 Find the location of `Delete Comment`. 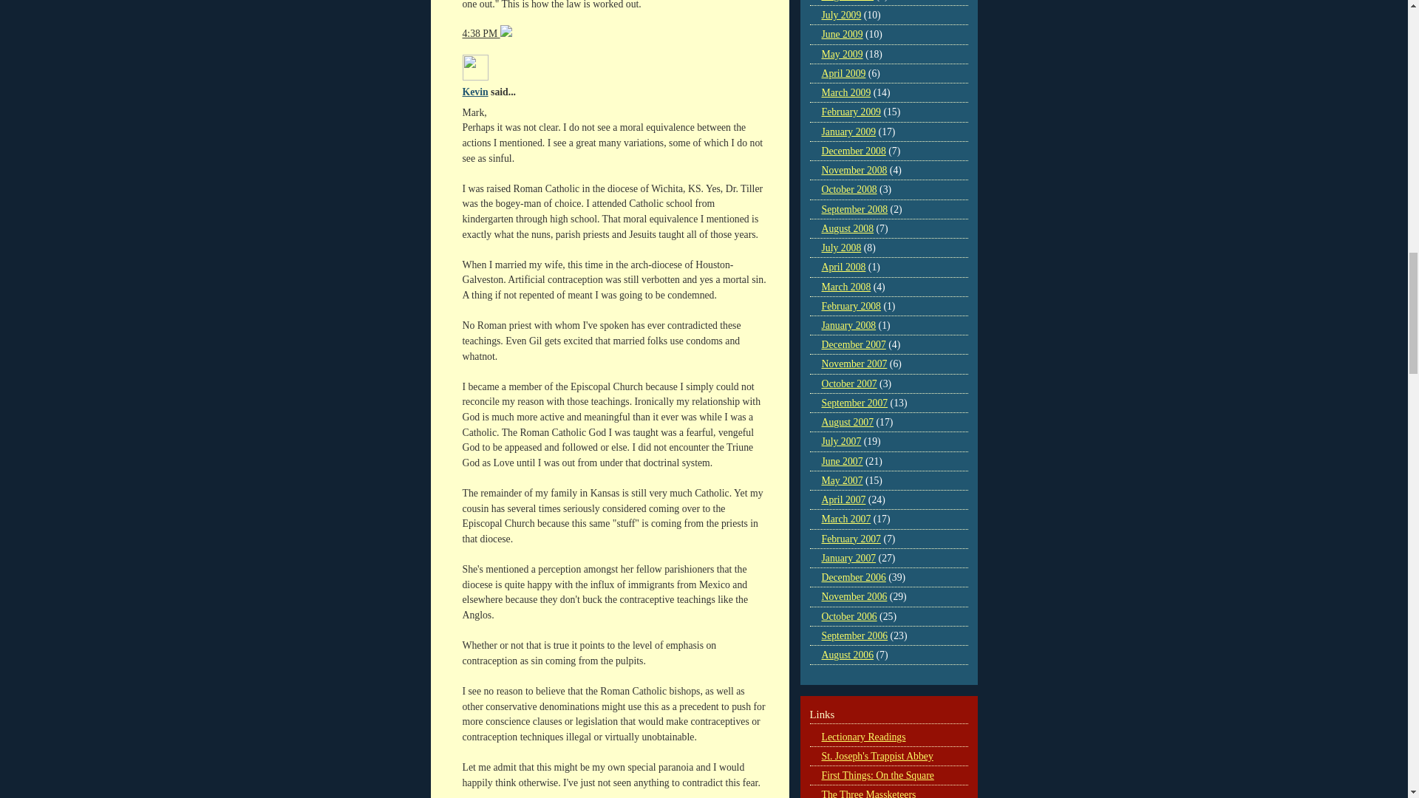

Delete Comment is located at coordinates (506, 33).